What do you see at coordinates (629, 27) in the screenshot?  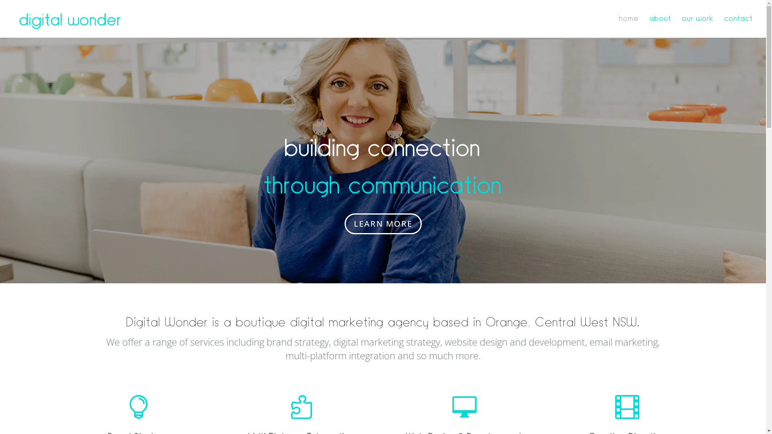 I see `home` at bounding box center [629, 27].